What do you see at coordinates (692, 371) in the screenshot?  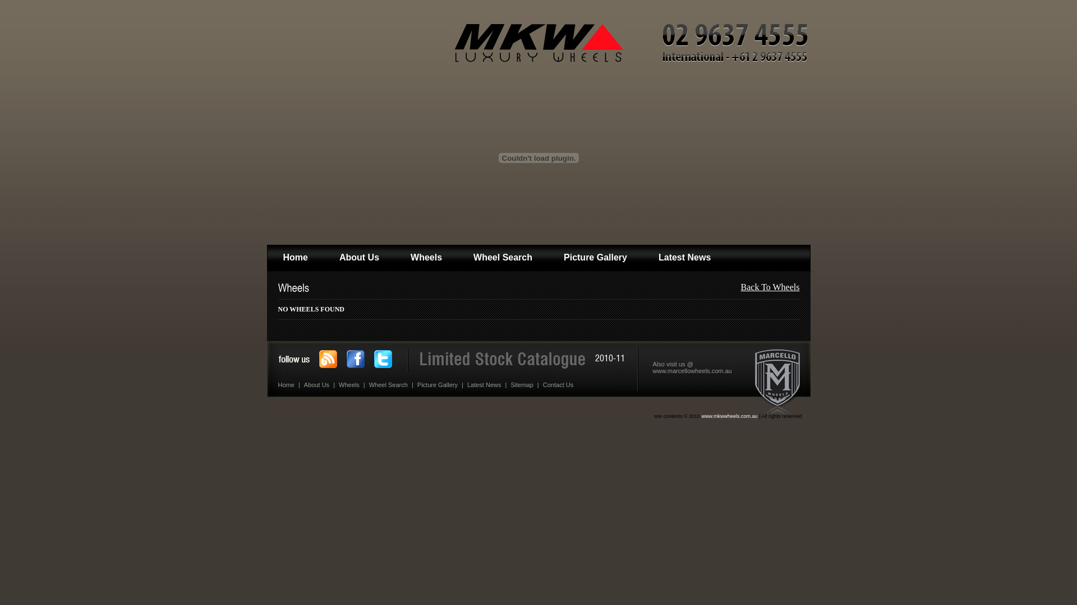 I see `www.marcellowheels.com.au` at bounding box center [692, 371].